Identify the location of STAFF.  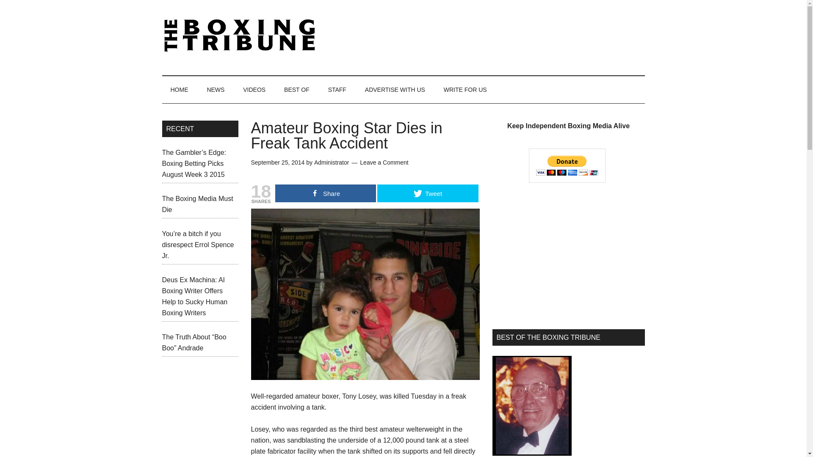
(337, 90).